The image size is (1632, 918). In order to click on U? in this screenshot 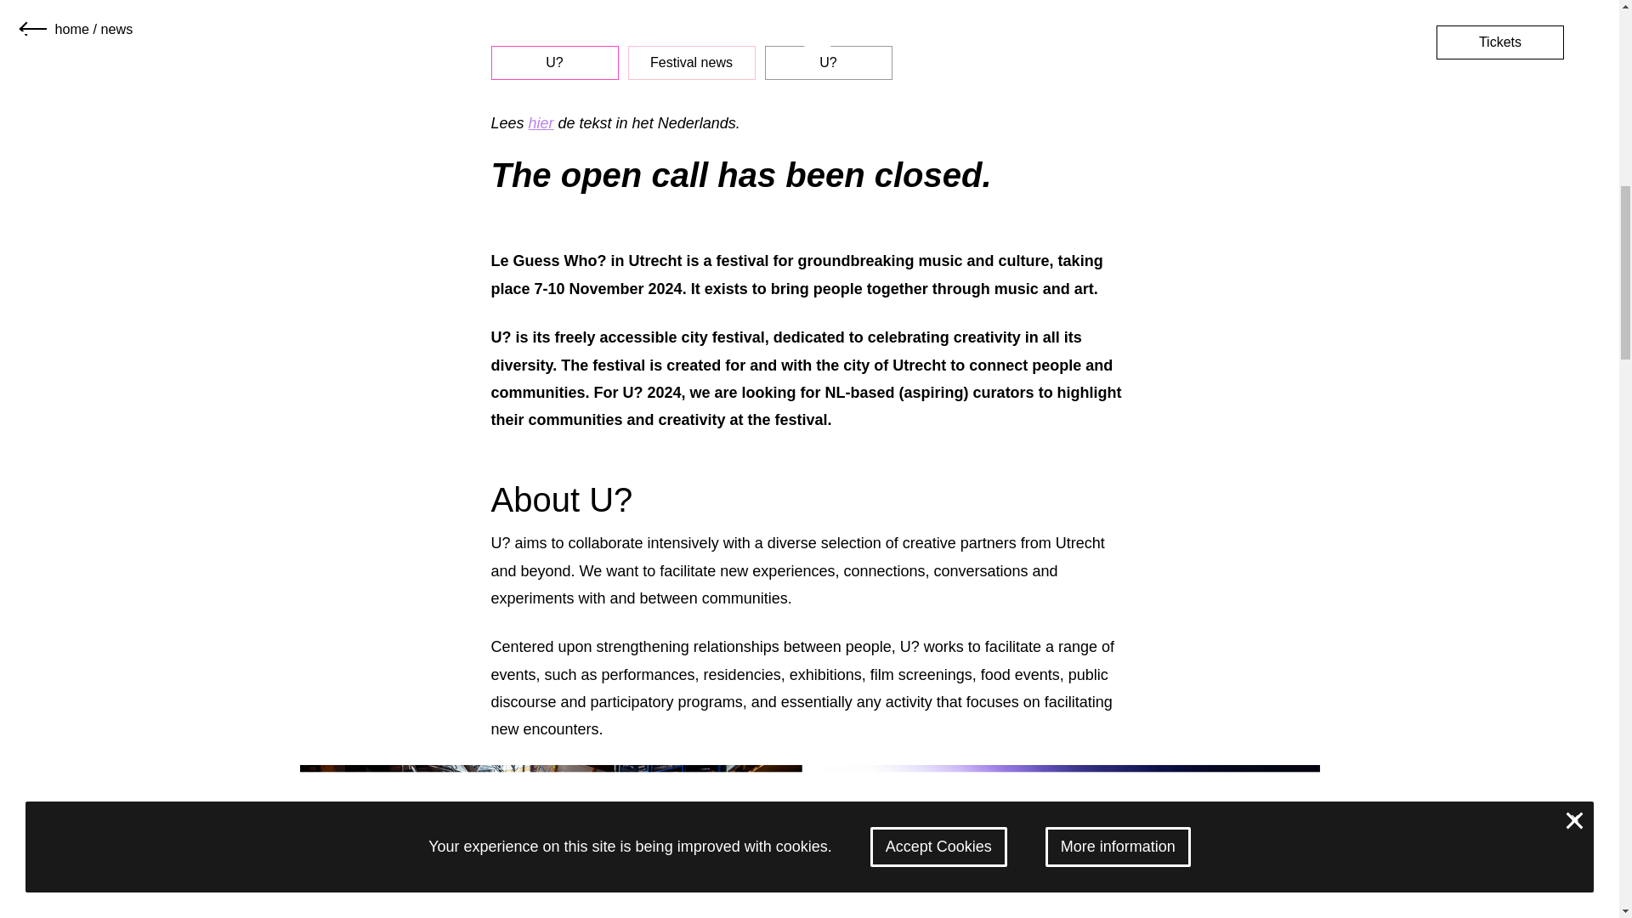, I will do `click(554, 63)`.